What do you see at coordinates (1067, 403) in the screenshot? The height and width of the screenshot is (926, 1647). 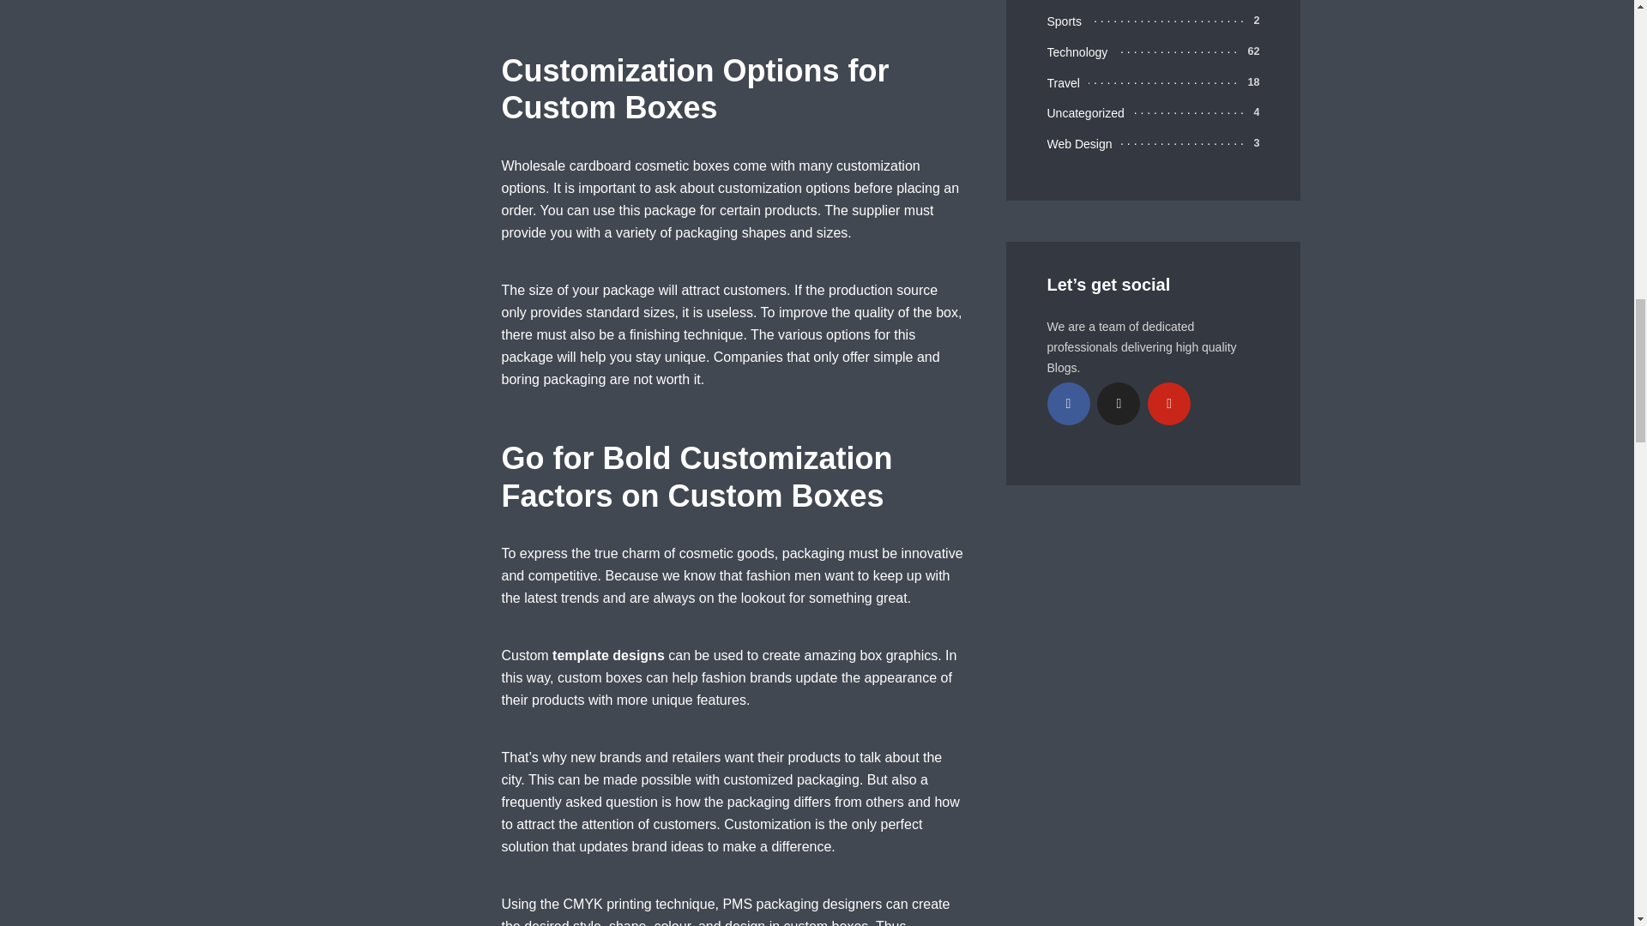 I see `Facebook` at bounding box center [1067, 403].